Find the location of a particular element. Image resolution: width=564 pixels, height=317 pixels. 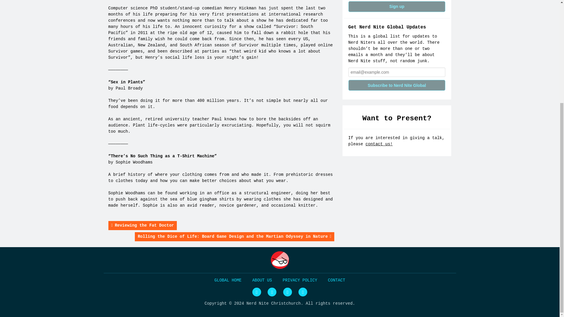

contact us! is located at coordinates (379, 144).